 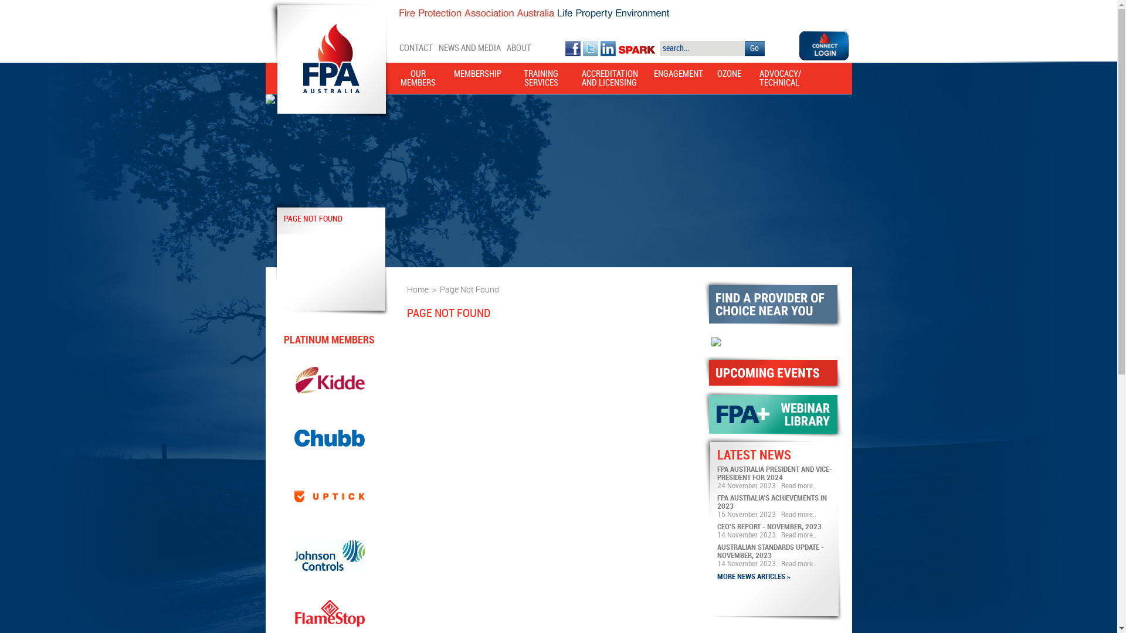 I want to click on PAGE NOT FOUND, so click(x=313, y=219).